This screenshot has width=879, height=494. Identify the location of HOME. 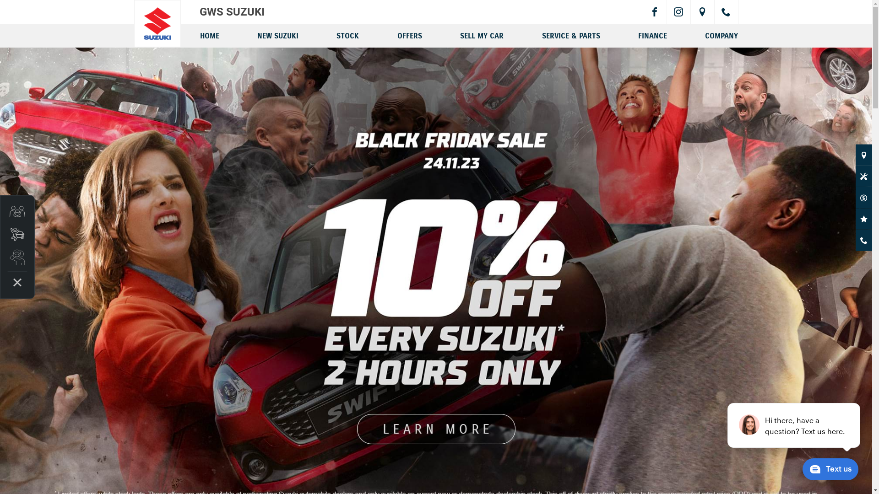
(209, 35).